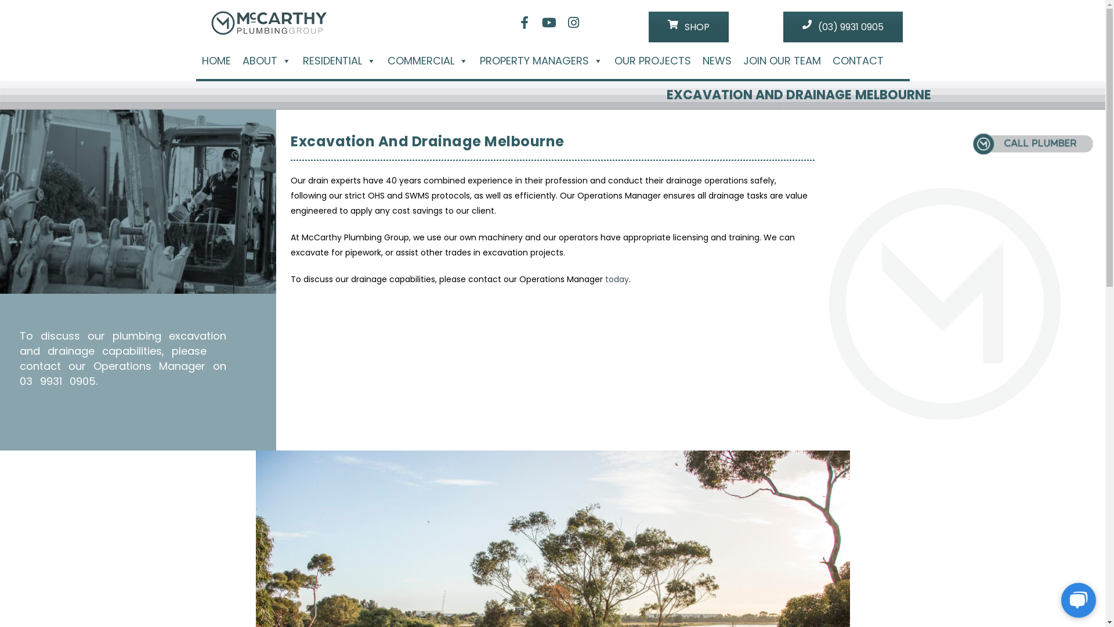 The width and height of the screenshot is (1114, 627). What do you see at coordinates (689, 27) in the screenshot?
I see `SHOP` at bounding box center [689, 27].